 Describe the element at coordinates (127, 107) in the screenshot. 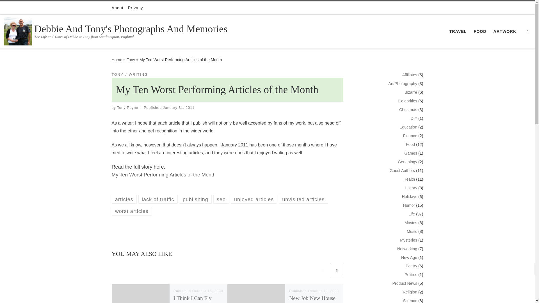

I see `Tony Payne` at that location.